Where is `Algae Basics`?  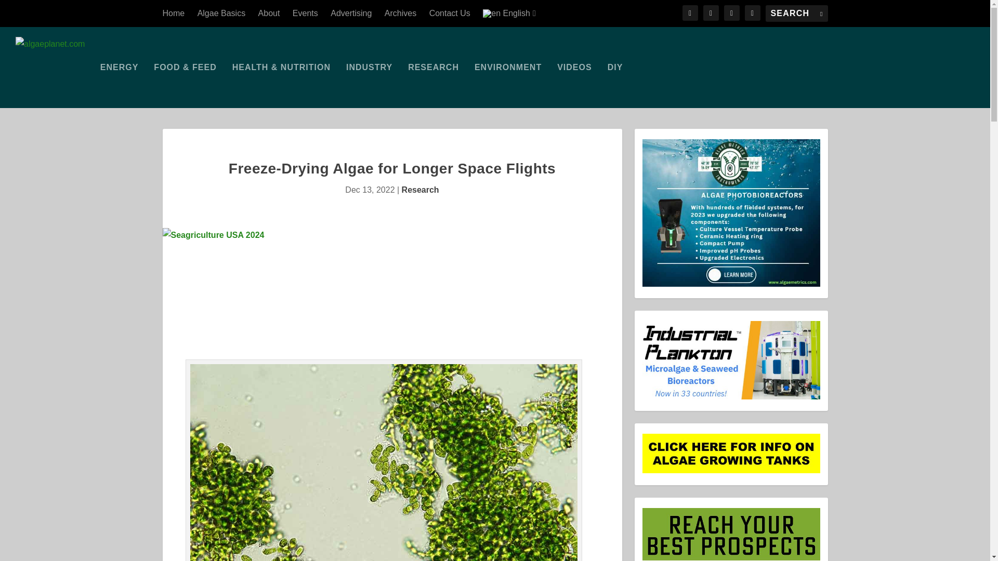
Algae Basics is located at coordinates (221, 14).